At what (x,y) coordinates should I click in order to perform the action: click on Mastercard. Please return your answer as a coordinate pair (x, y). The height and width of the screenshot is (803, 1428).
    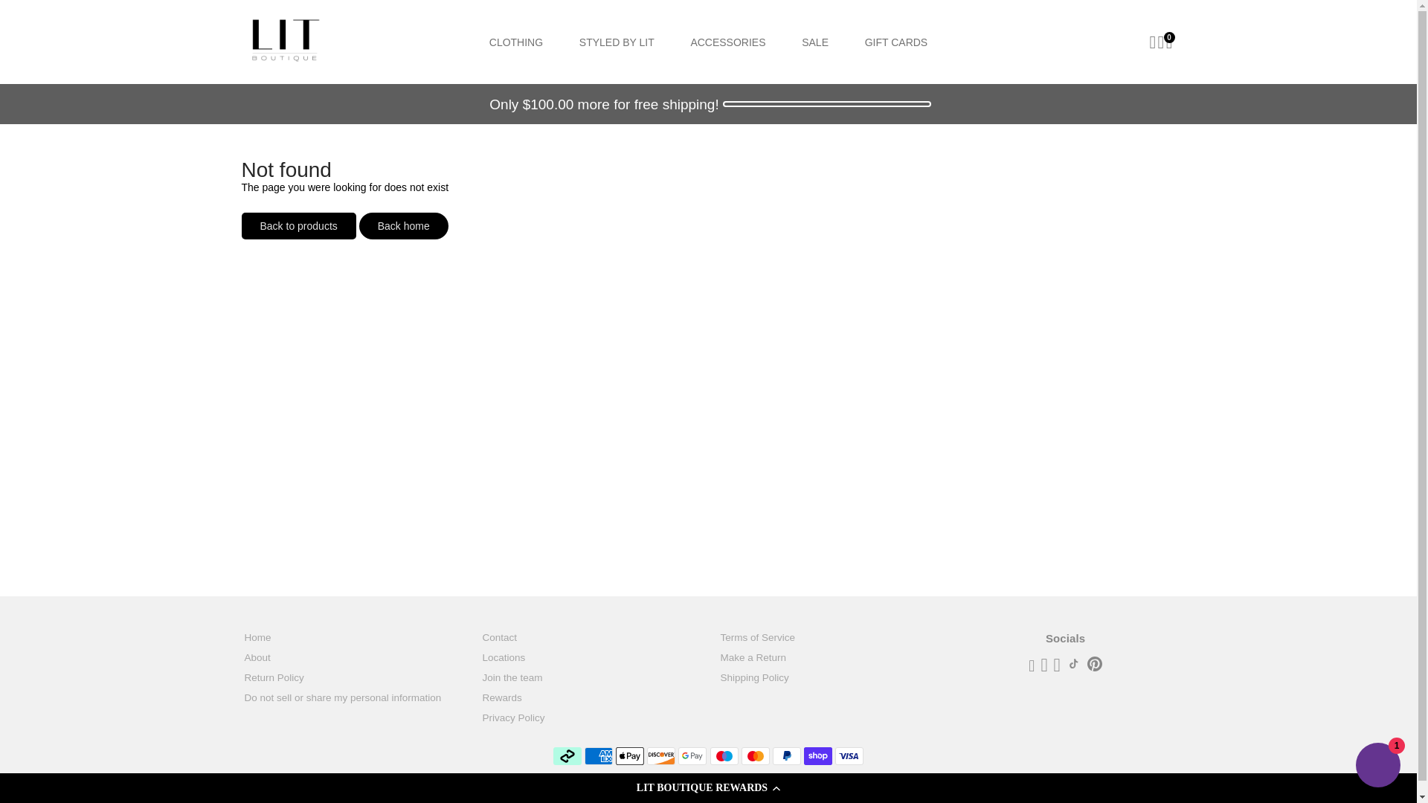
    Looking at the image, I should click on (755, 756).